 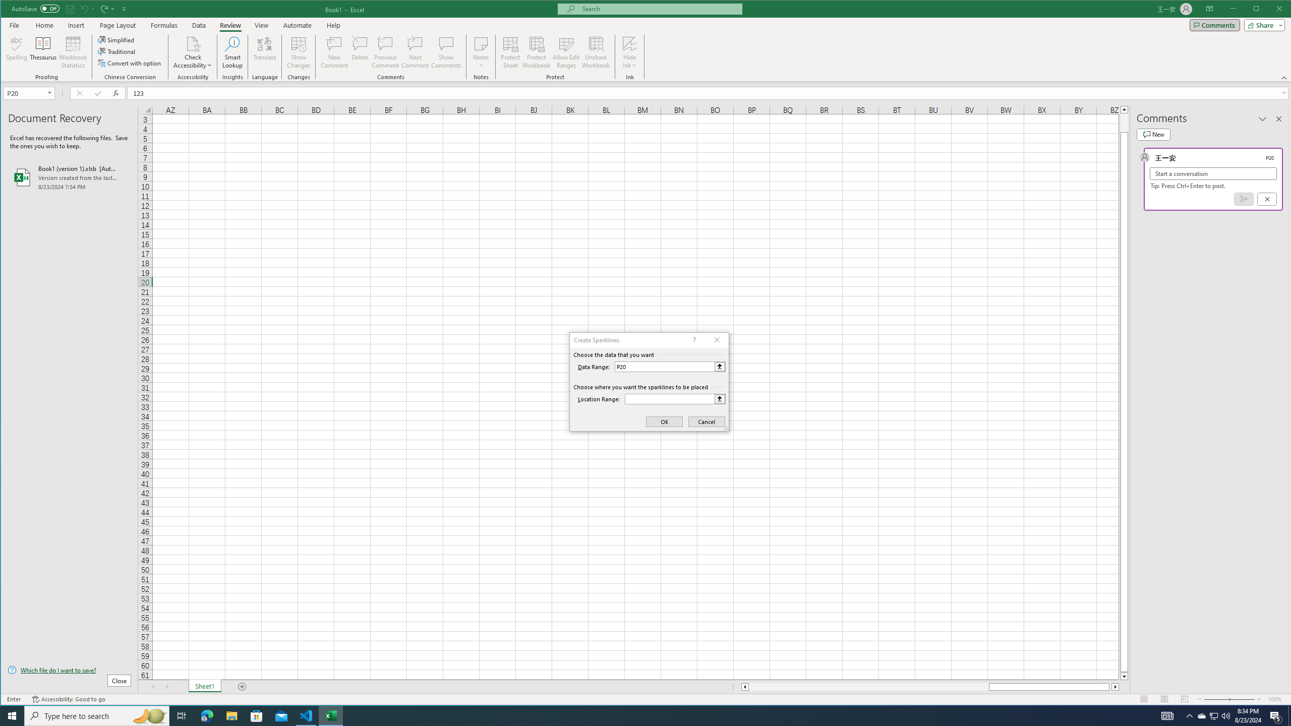 I want to click on Traditional, so click(x=117, y=51).